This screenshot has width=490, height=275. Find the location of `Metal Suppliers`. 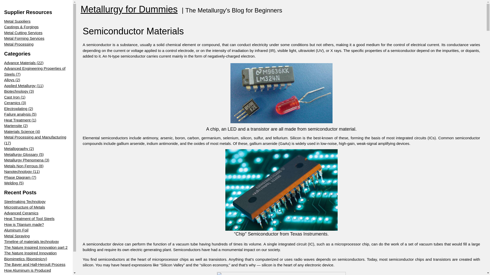

Metal Suppliers is located at coordinates (8, 21).